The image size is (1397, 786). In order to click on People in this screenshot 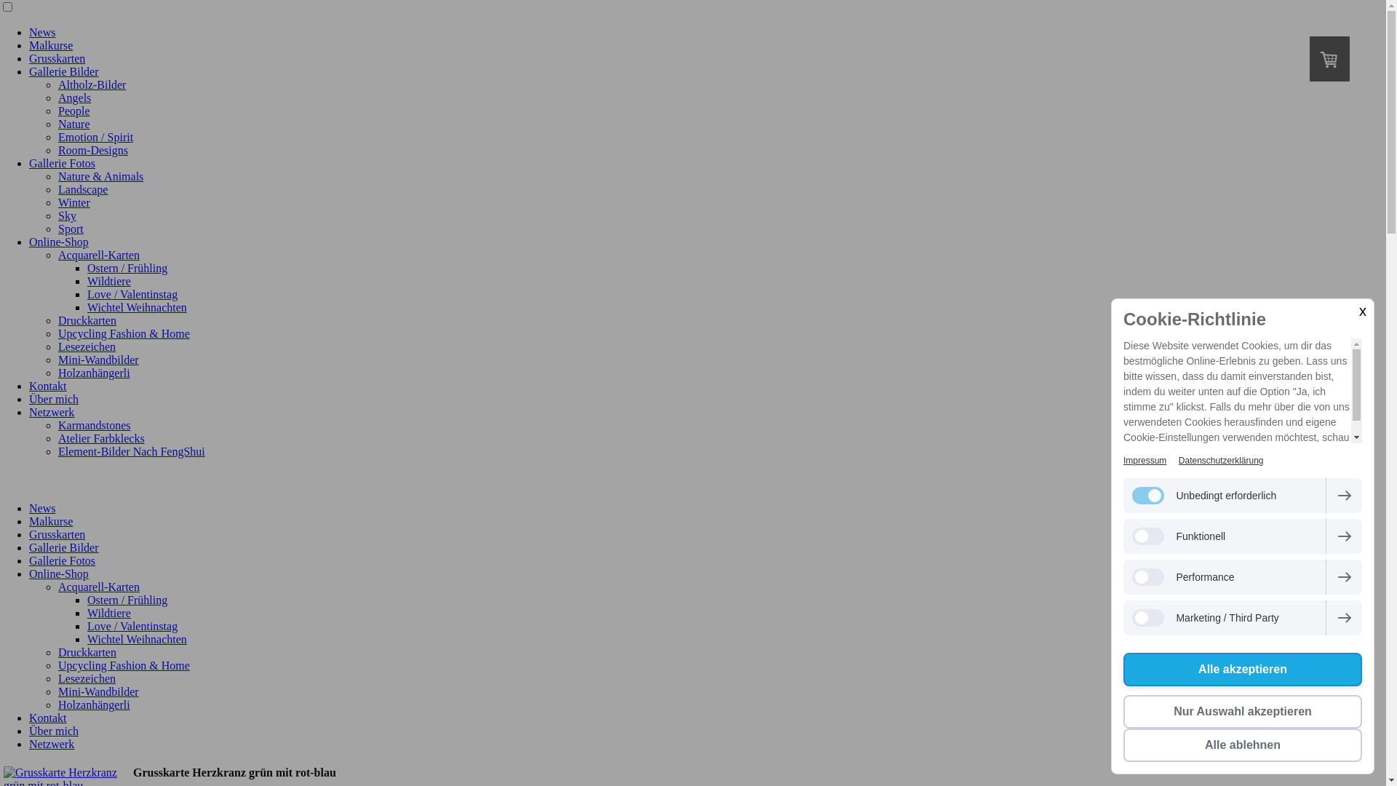, I will do `click(74, 111)`.